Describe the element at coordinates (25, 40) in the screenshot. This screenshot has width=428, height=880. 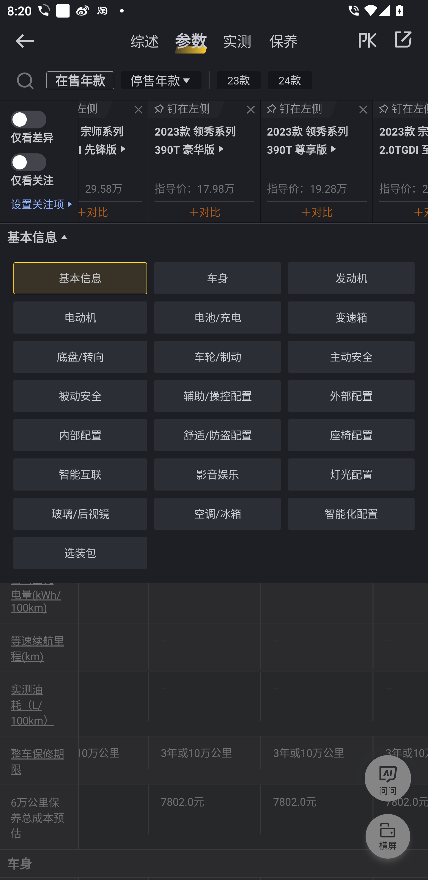
I see `` at that location.